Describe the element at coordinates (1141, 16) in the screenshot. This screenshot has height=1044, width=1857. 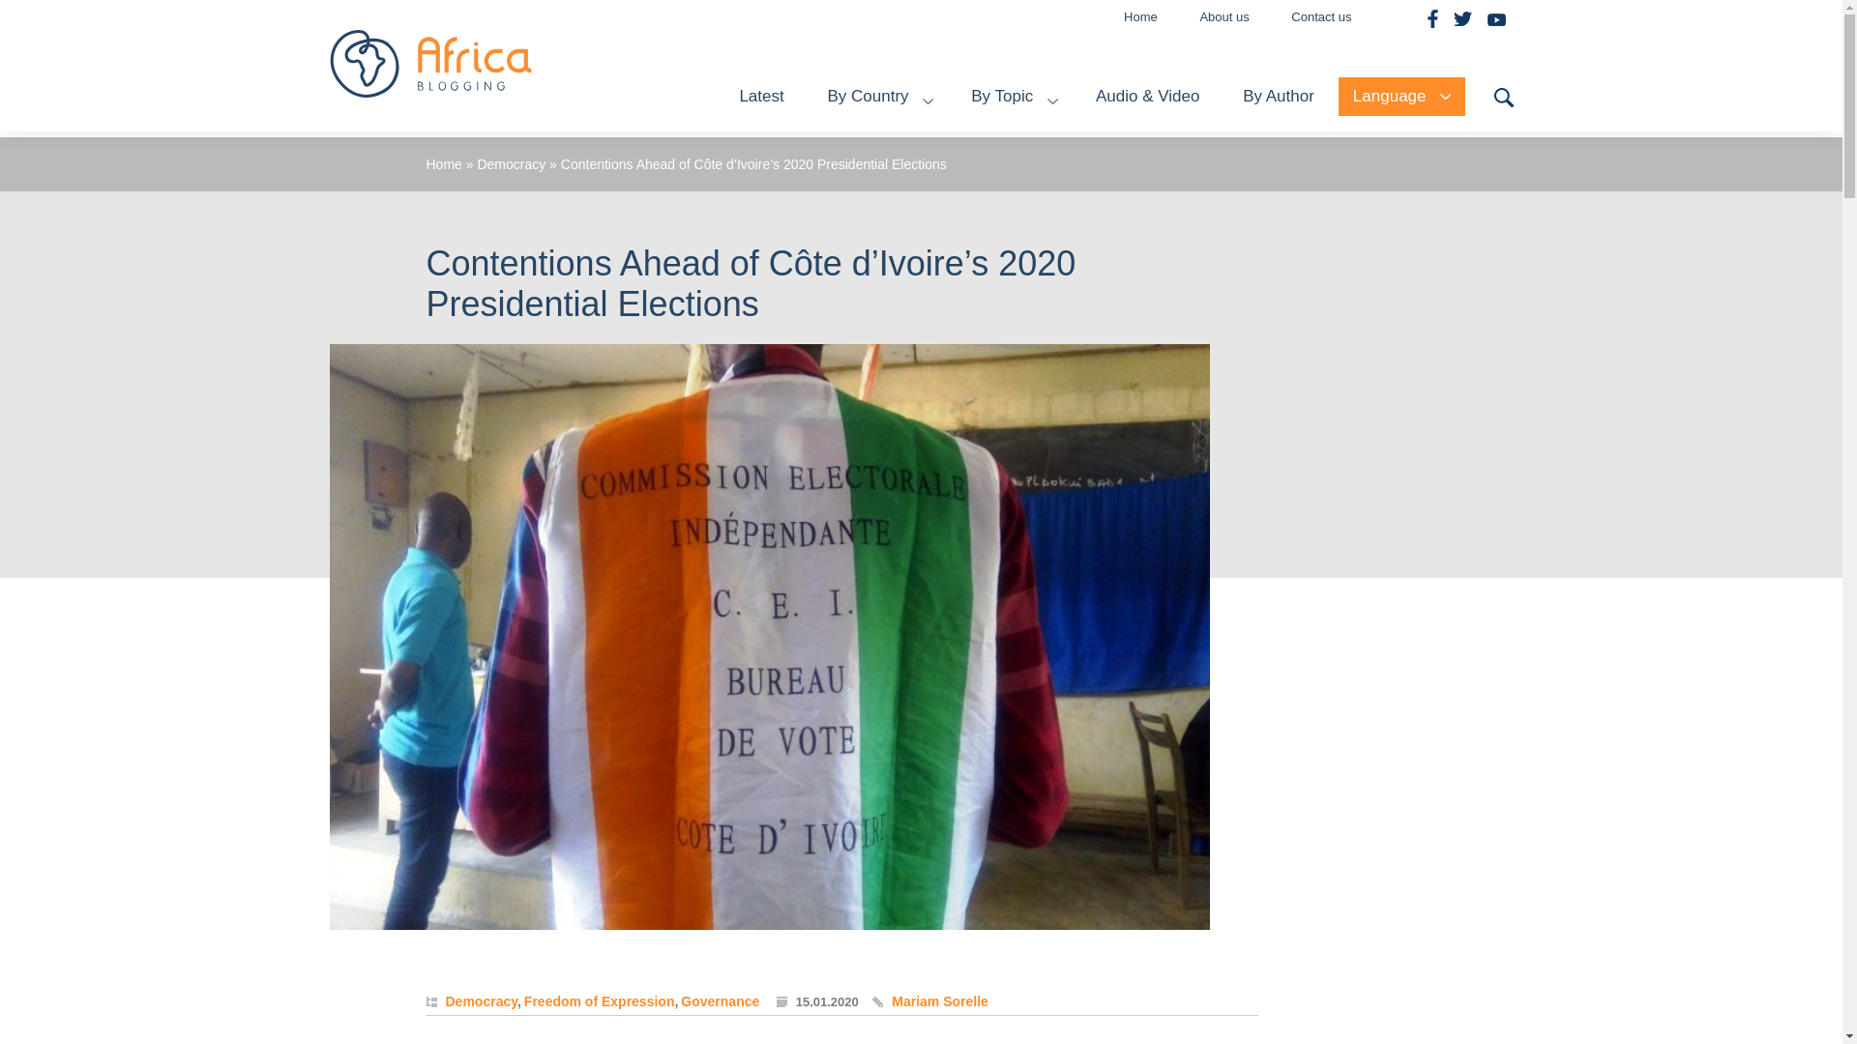
I see `Home` at that location.